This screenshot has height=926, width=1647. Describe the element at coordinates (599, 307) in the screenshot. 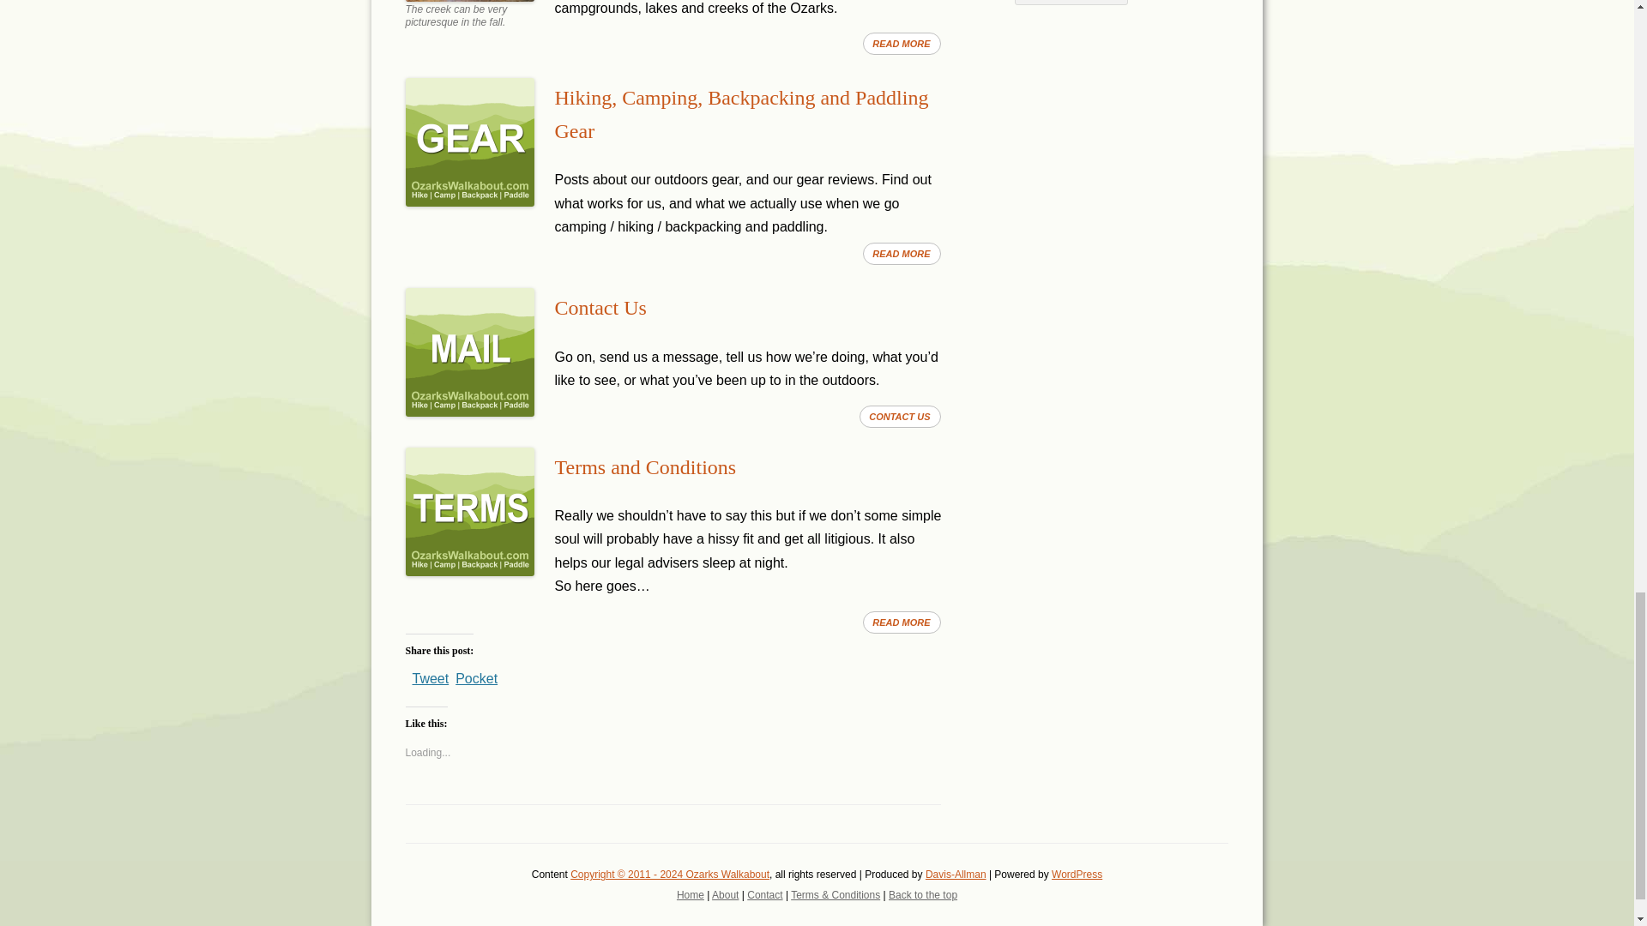

I see `Contact Us` at that location.